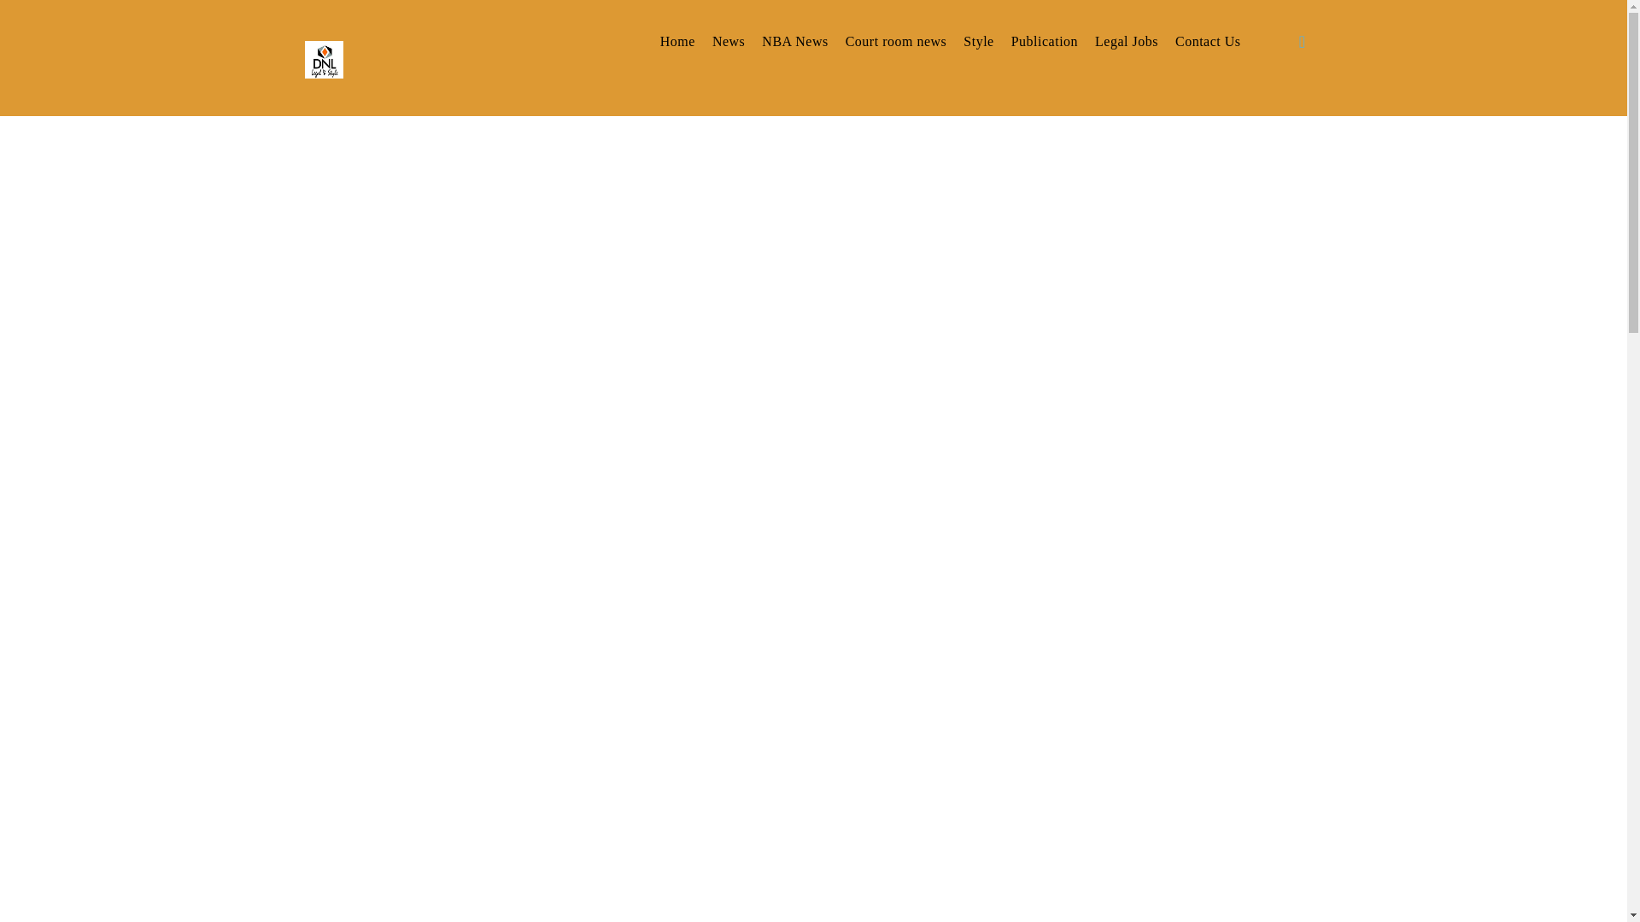 This screenshot has width=1640, height=922. Describe the element at coordinates (897, 41) in the screenshot. I see `Court room news` at that location.